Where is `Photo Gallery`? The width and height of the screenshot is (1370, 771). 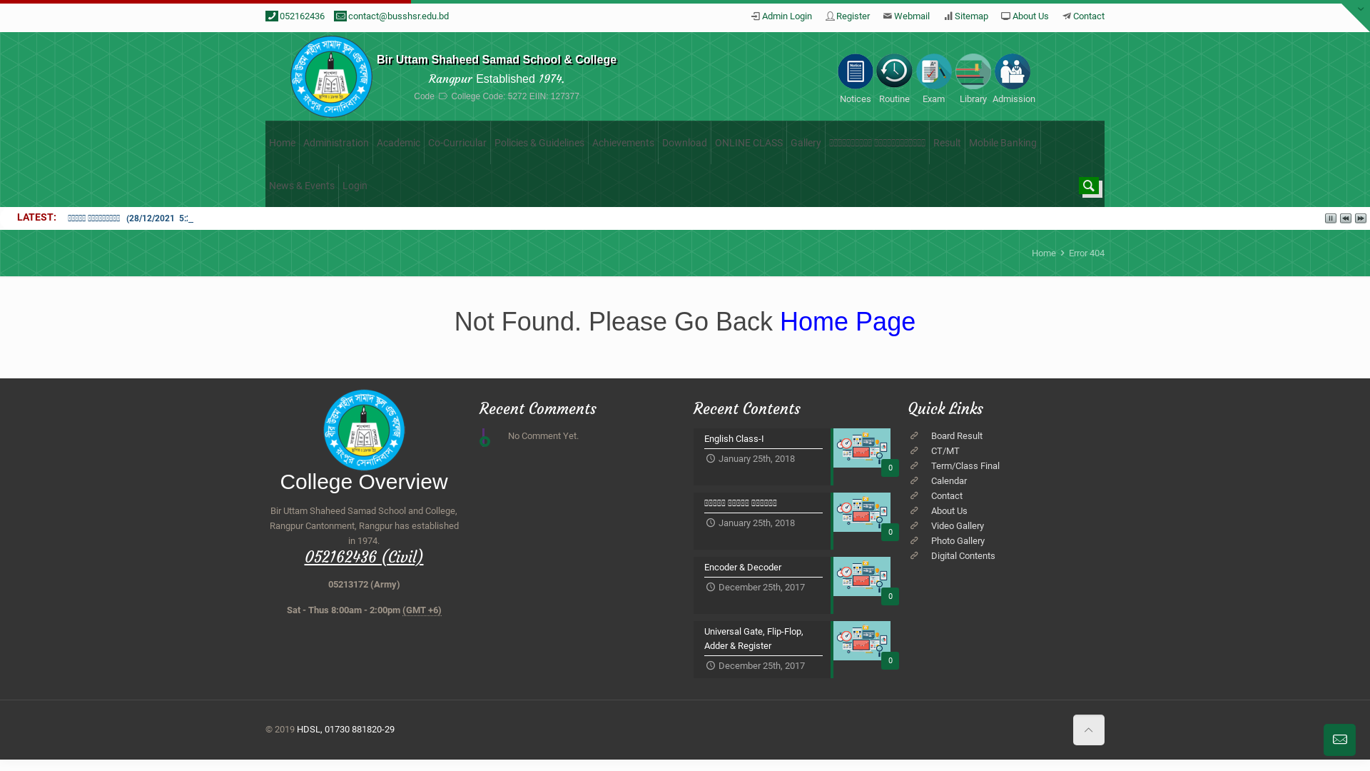
Photo Gallery is located at coordinates (958, 541).